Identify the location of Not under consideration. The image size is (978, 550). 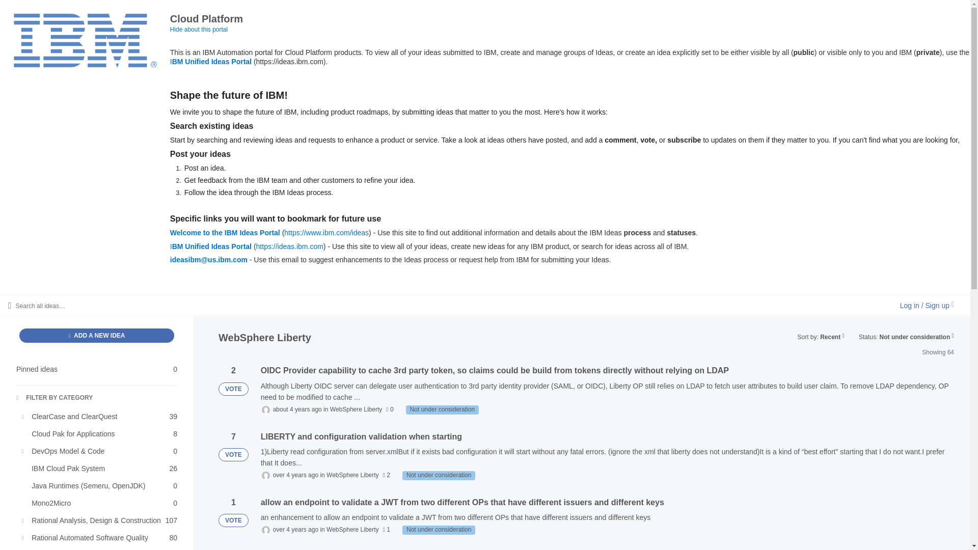
(55, 398).